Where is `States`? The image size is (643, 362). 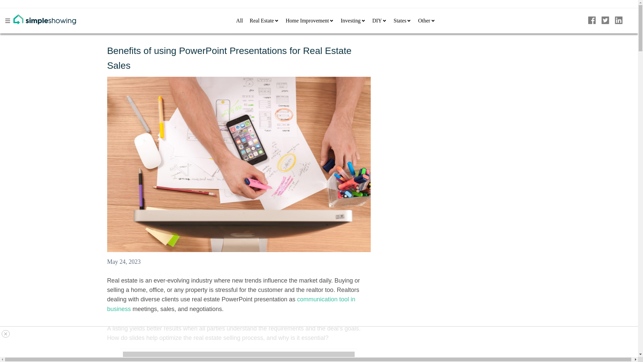
States is located at coordinates (400, 20).